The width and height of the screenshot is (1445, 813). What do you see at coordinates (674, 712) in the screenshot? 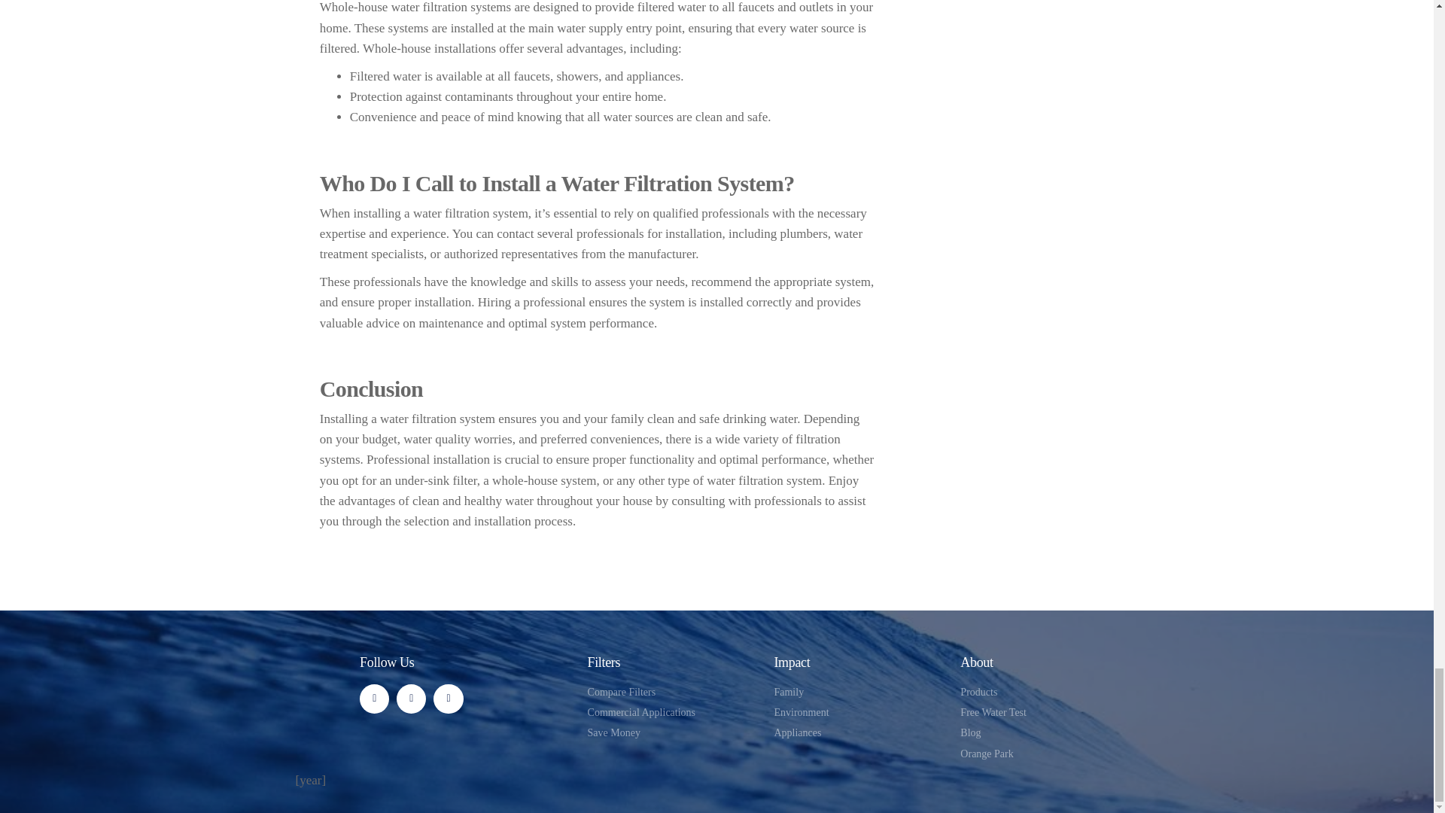
I see `Commercial Applications` at bounding box center [674, 712].